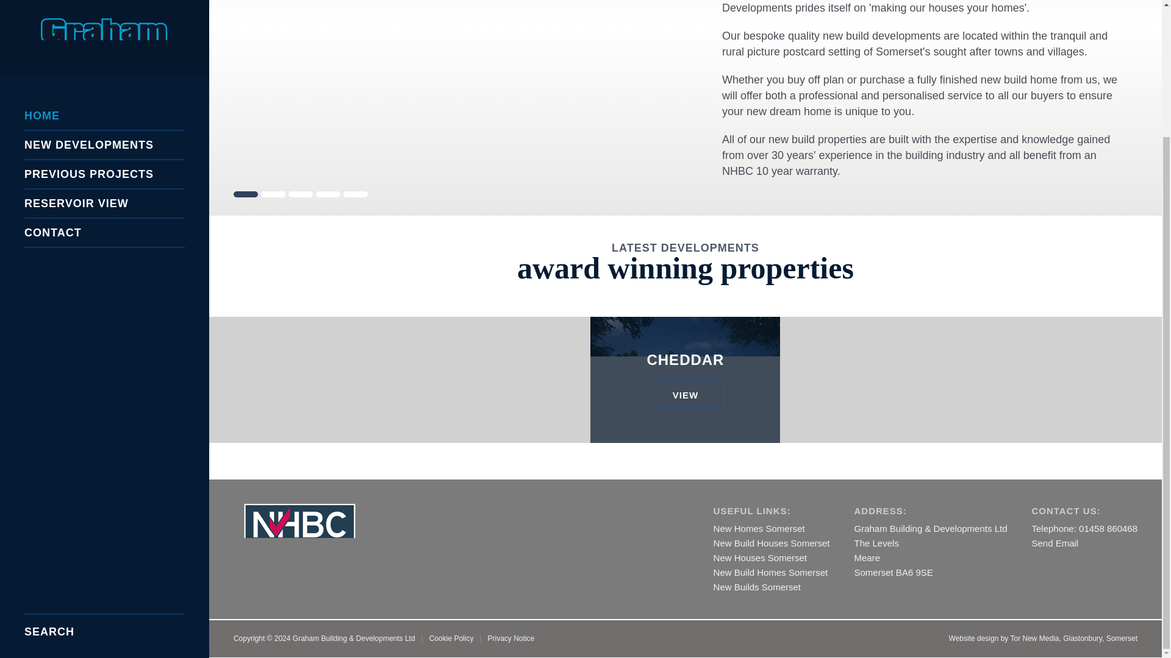  Describe the element at coordinates (757, 587) in the screenshot. I see `FIND US ON FACEBOOK` at that location.